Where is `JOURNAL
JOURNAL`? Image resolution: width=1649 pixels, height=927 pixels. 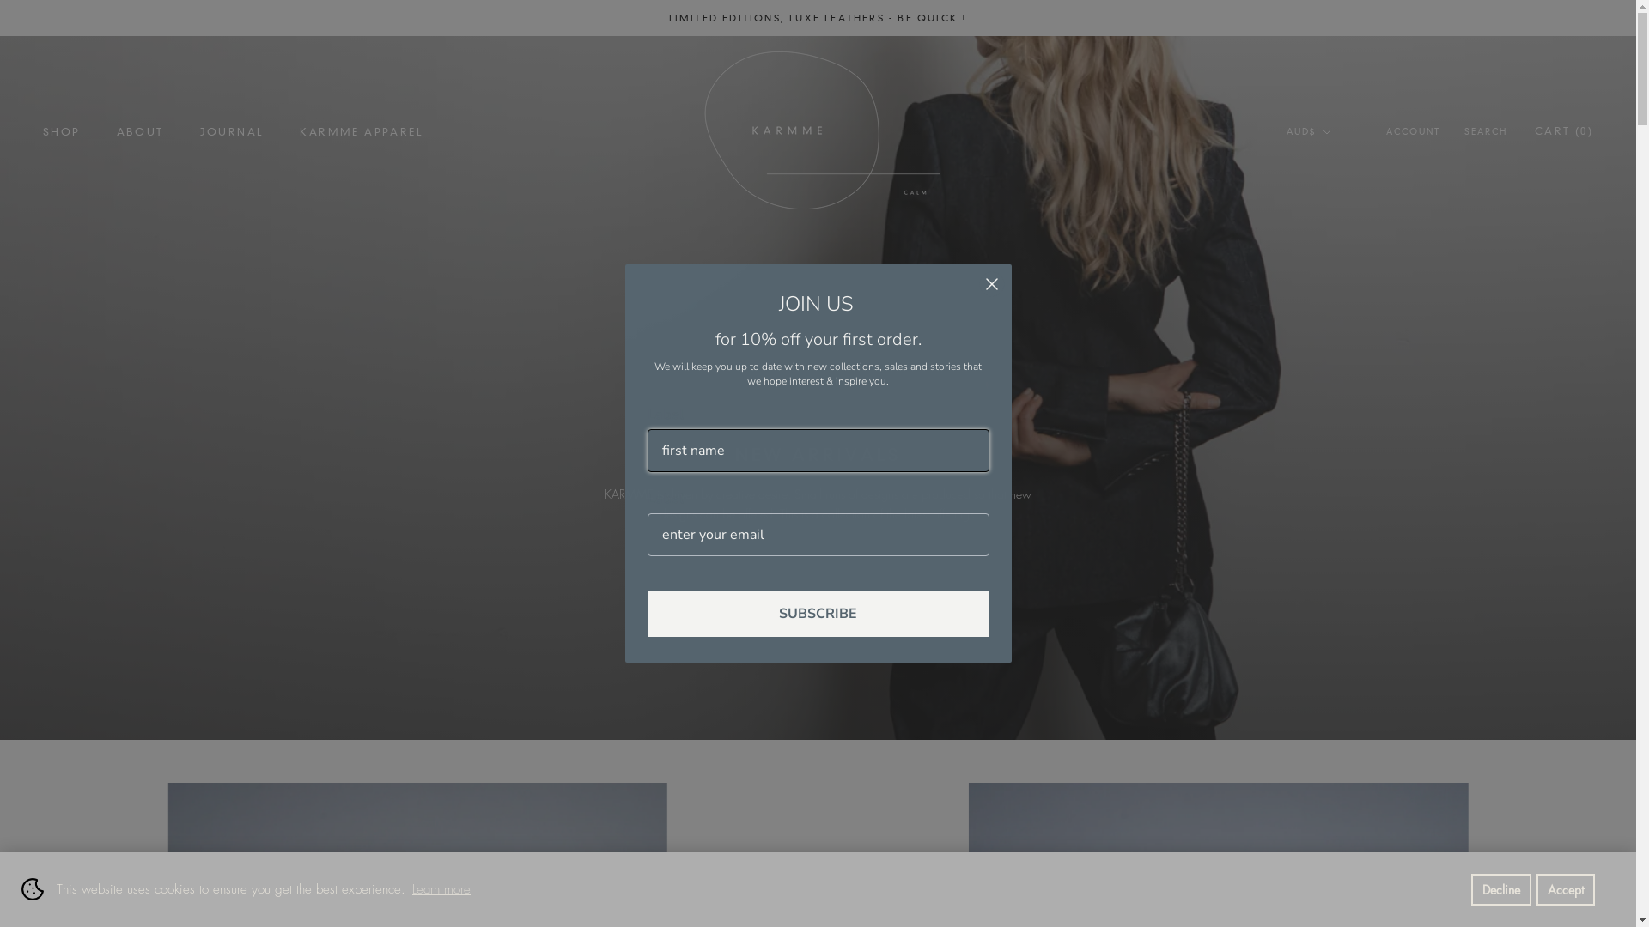
JOURNAL
JOURNAL is located at coordinates (232, 132).